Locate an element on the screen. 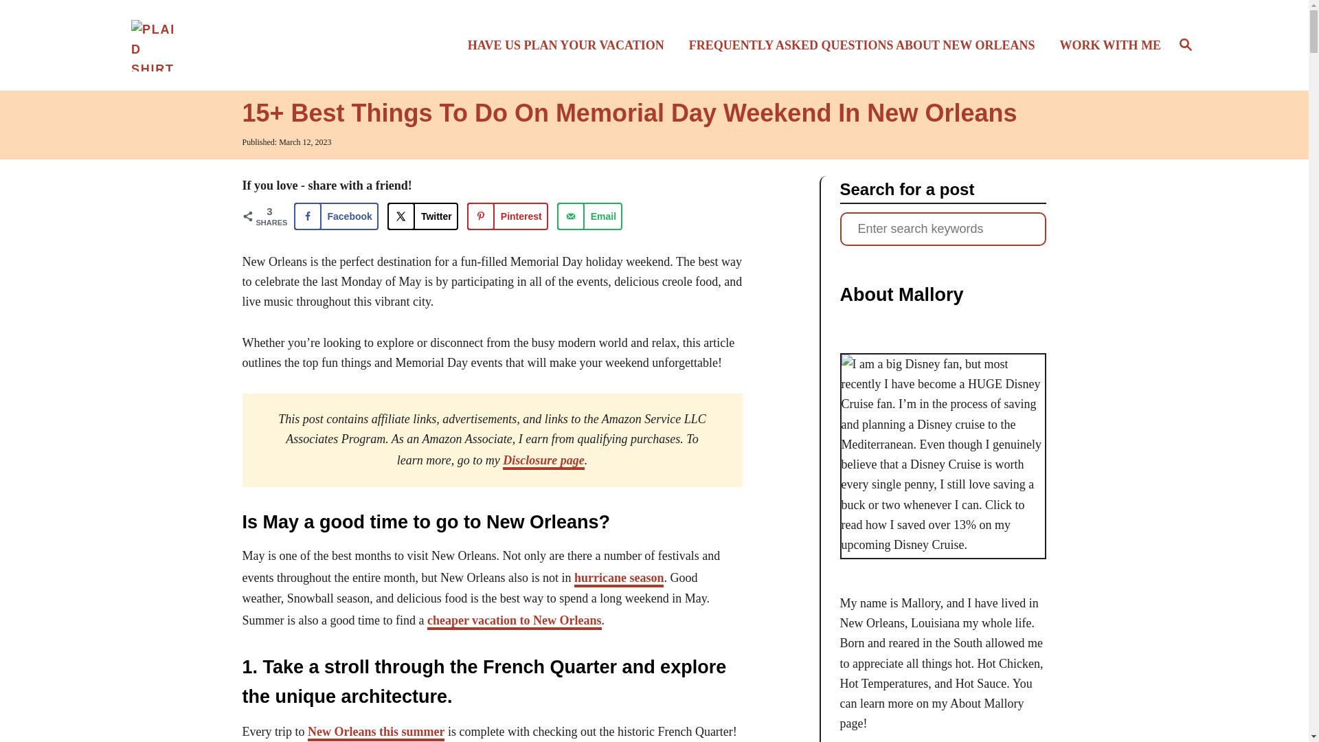 The width and height of the screenshot is (1319, 742). Facebook is located at coordinates (337, 216).